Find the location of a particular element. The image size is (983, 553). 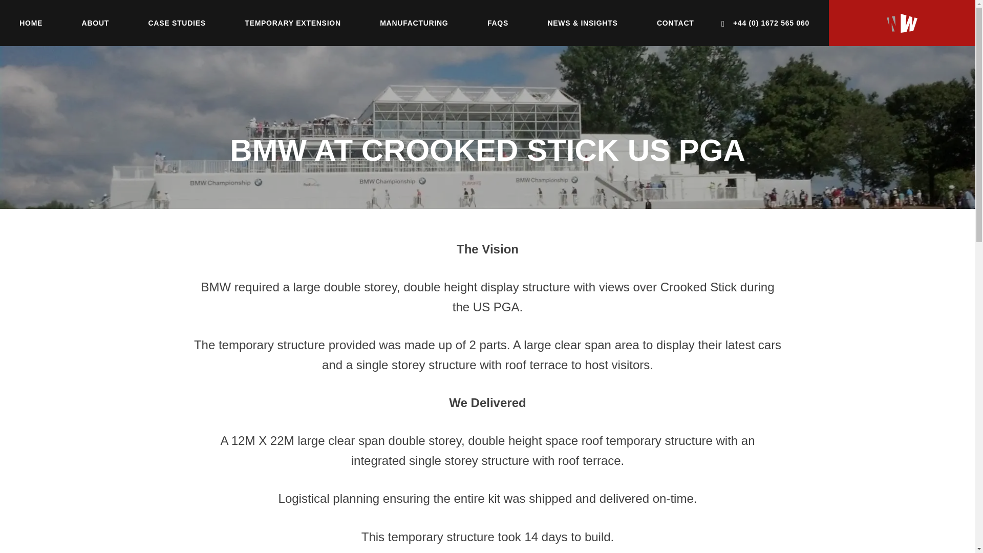

HOME is located at coordinates (31, 23).